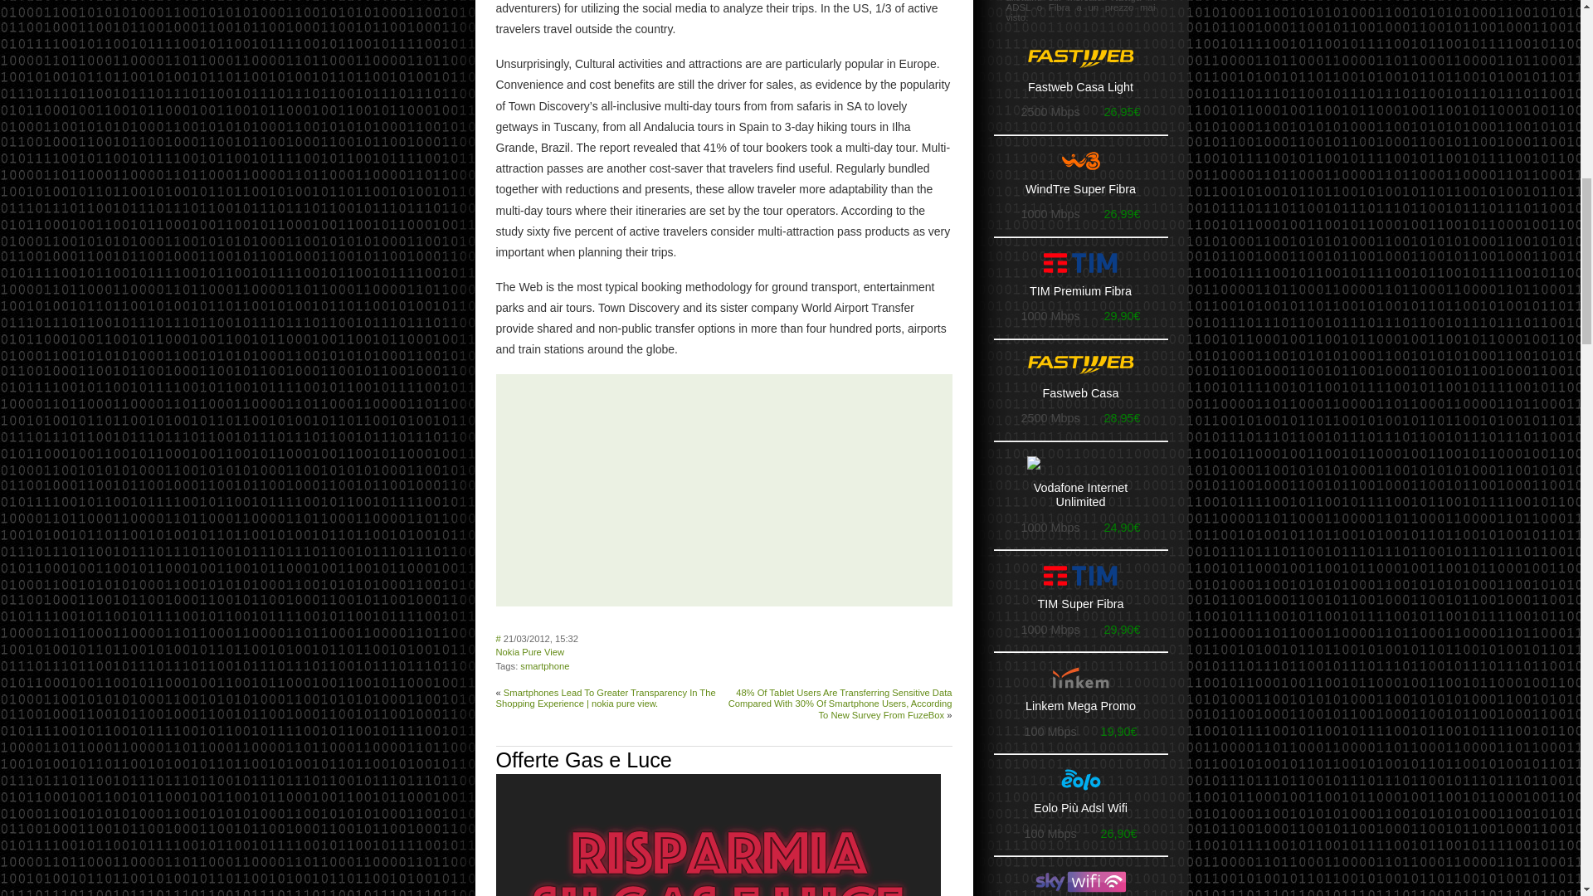 This screenshot has height=896, width=1593. Describe the element at coordinates (1080, 189) in the screenshot. I see `WindTre Super Fibra` at that location.